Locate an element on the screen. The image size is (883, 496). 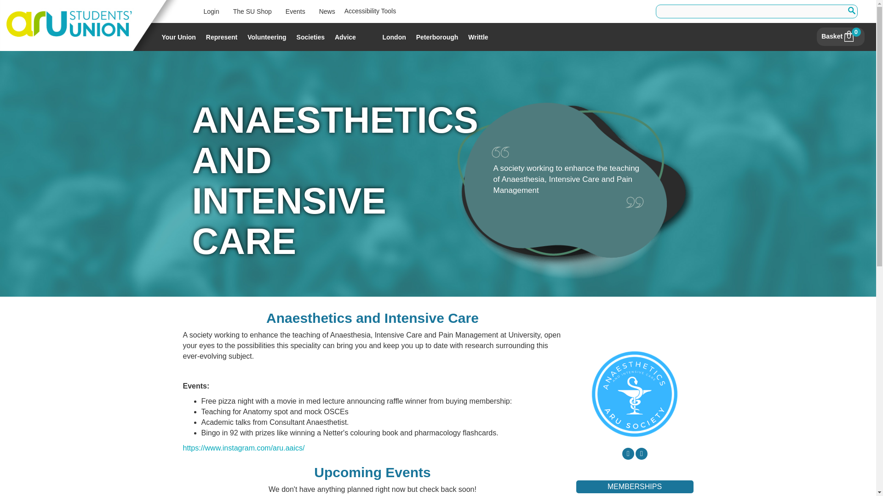
Search is located at coordinates (851, 11).